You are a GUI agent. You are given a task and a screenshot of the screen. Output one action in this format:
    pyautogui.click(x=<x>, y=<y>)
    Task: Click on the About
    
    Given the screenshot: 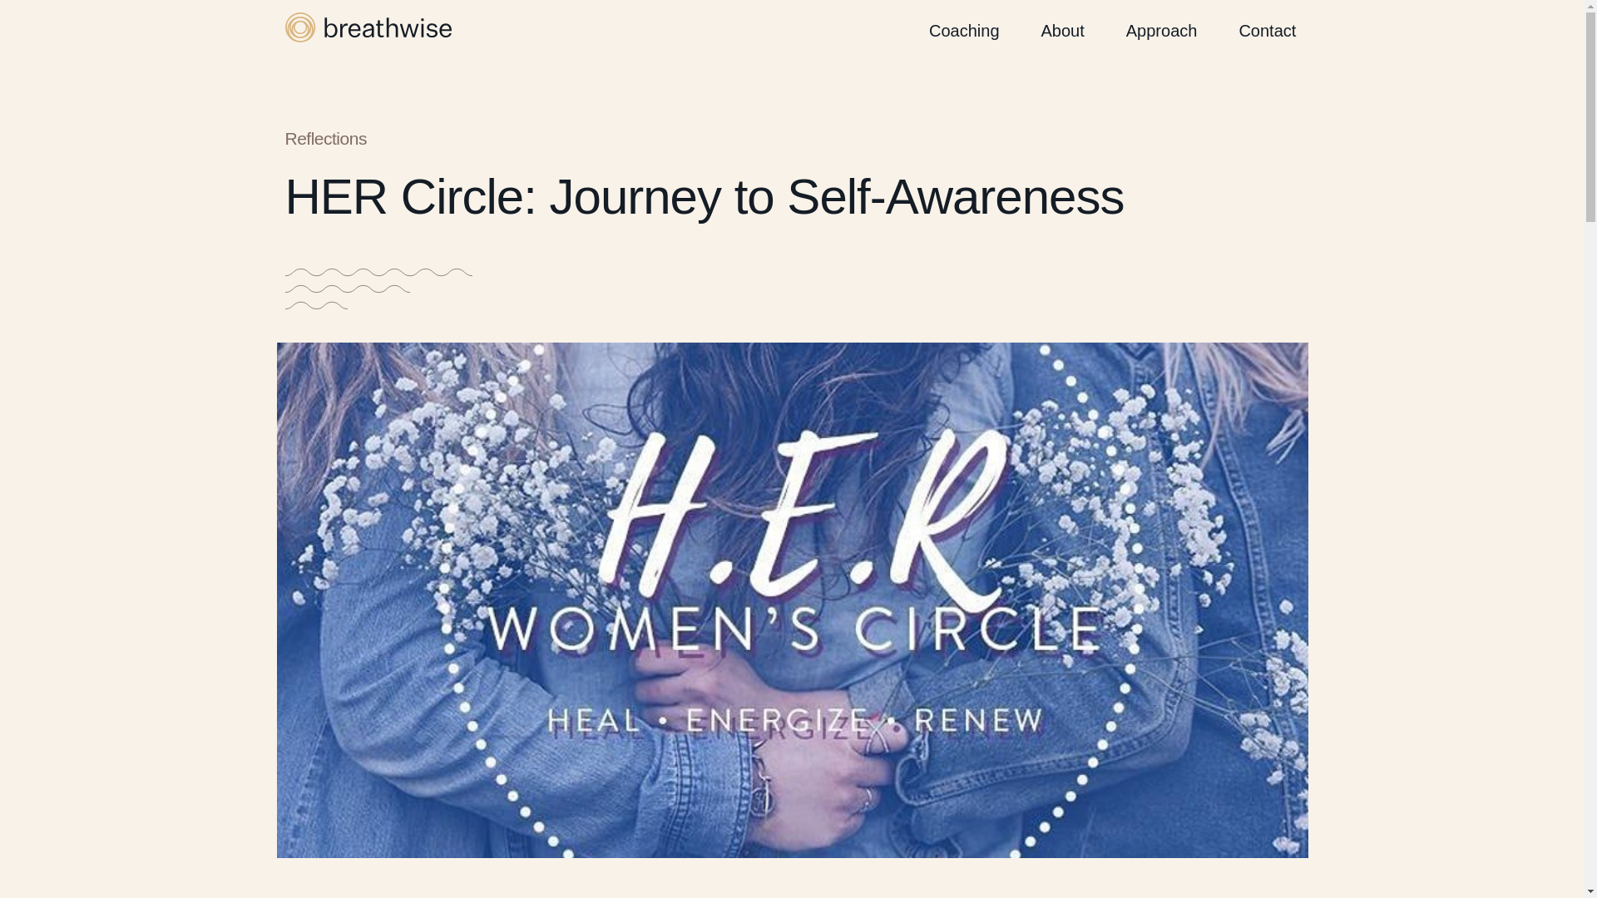 What is the action you would take?
    pyautogui.click(x=1062, y=30)
    